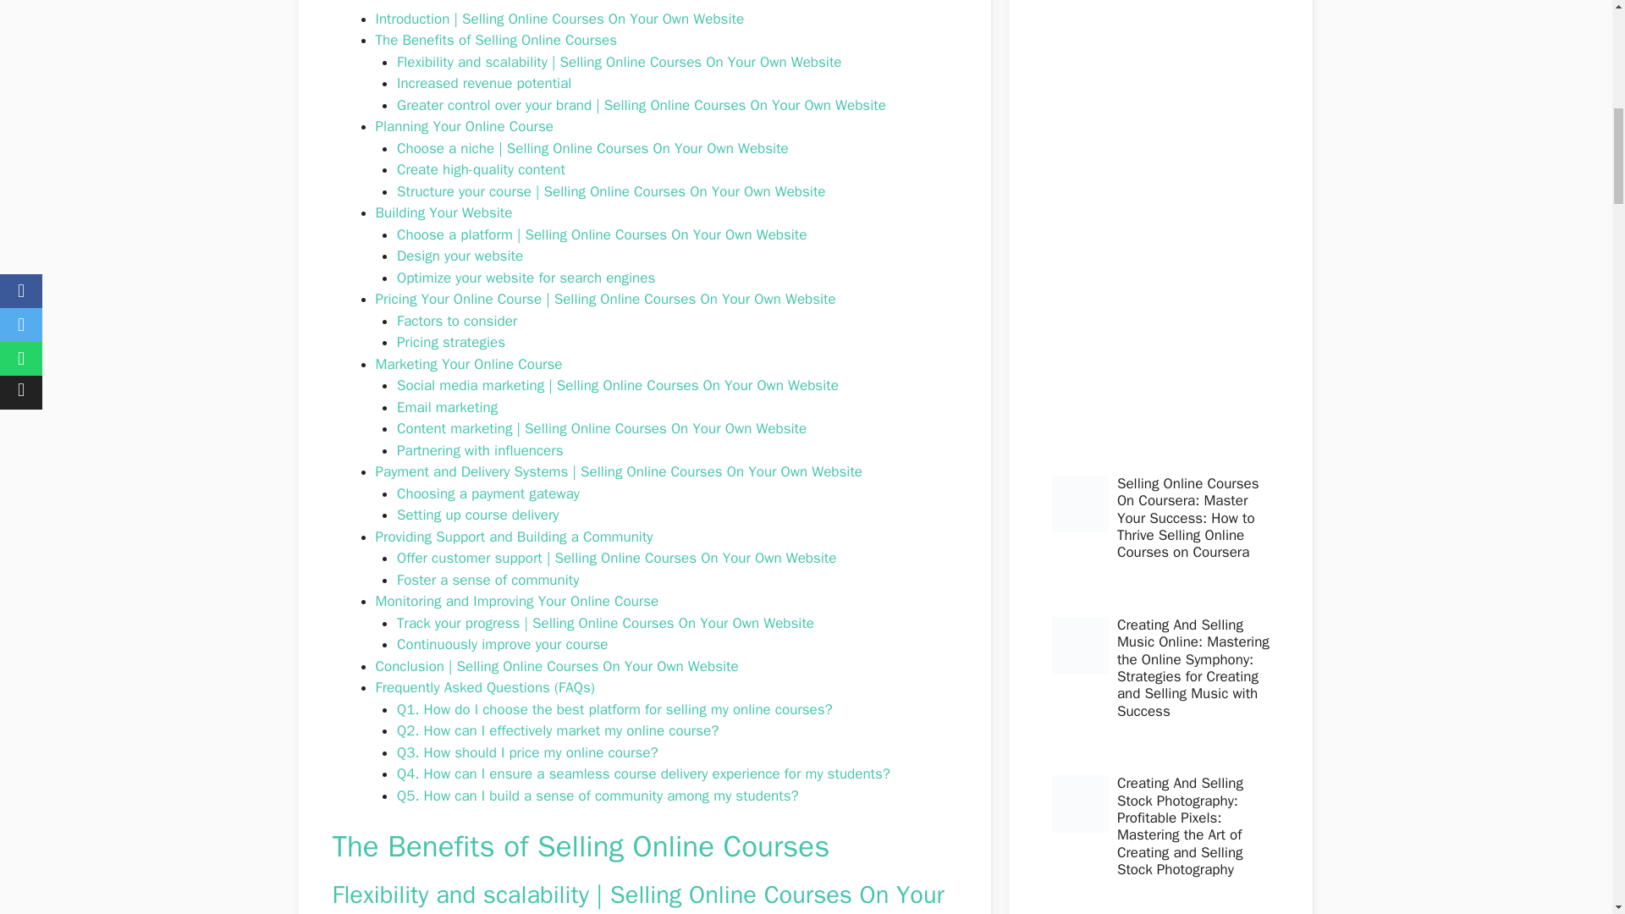 This screenshot has height=914, width=1625. What do you see at coordinates (484, 83) in the screenshot?
I see `Increased revenue potential` at bounding box center [484, 83].